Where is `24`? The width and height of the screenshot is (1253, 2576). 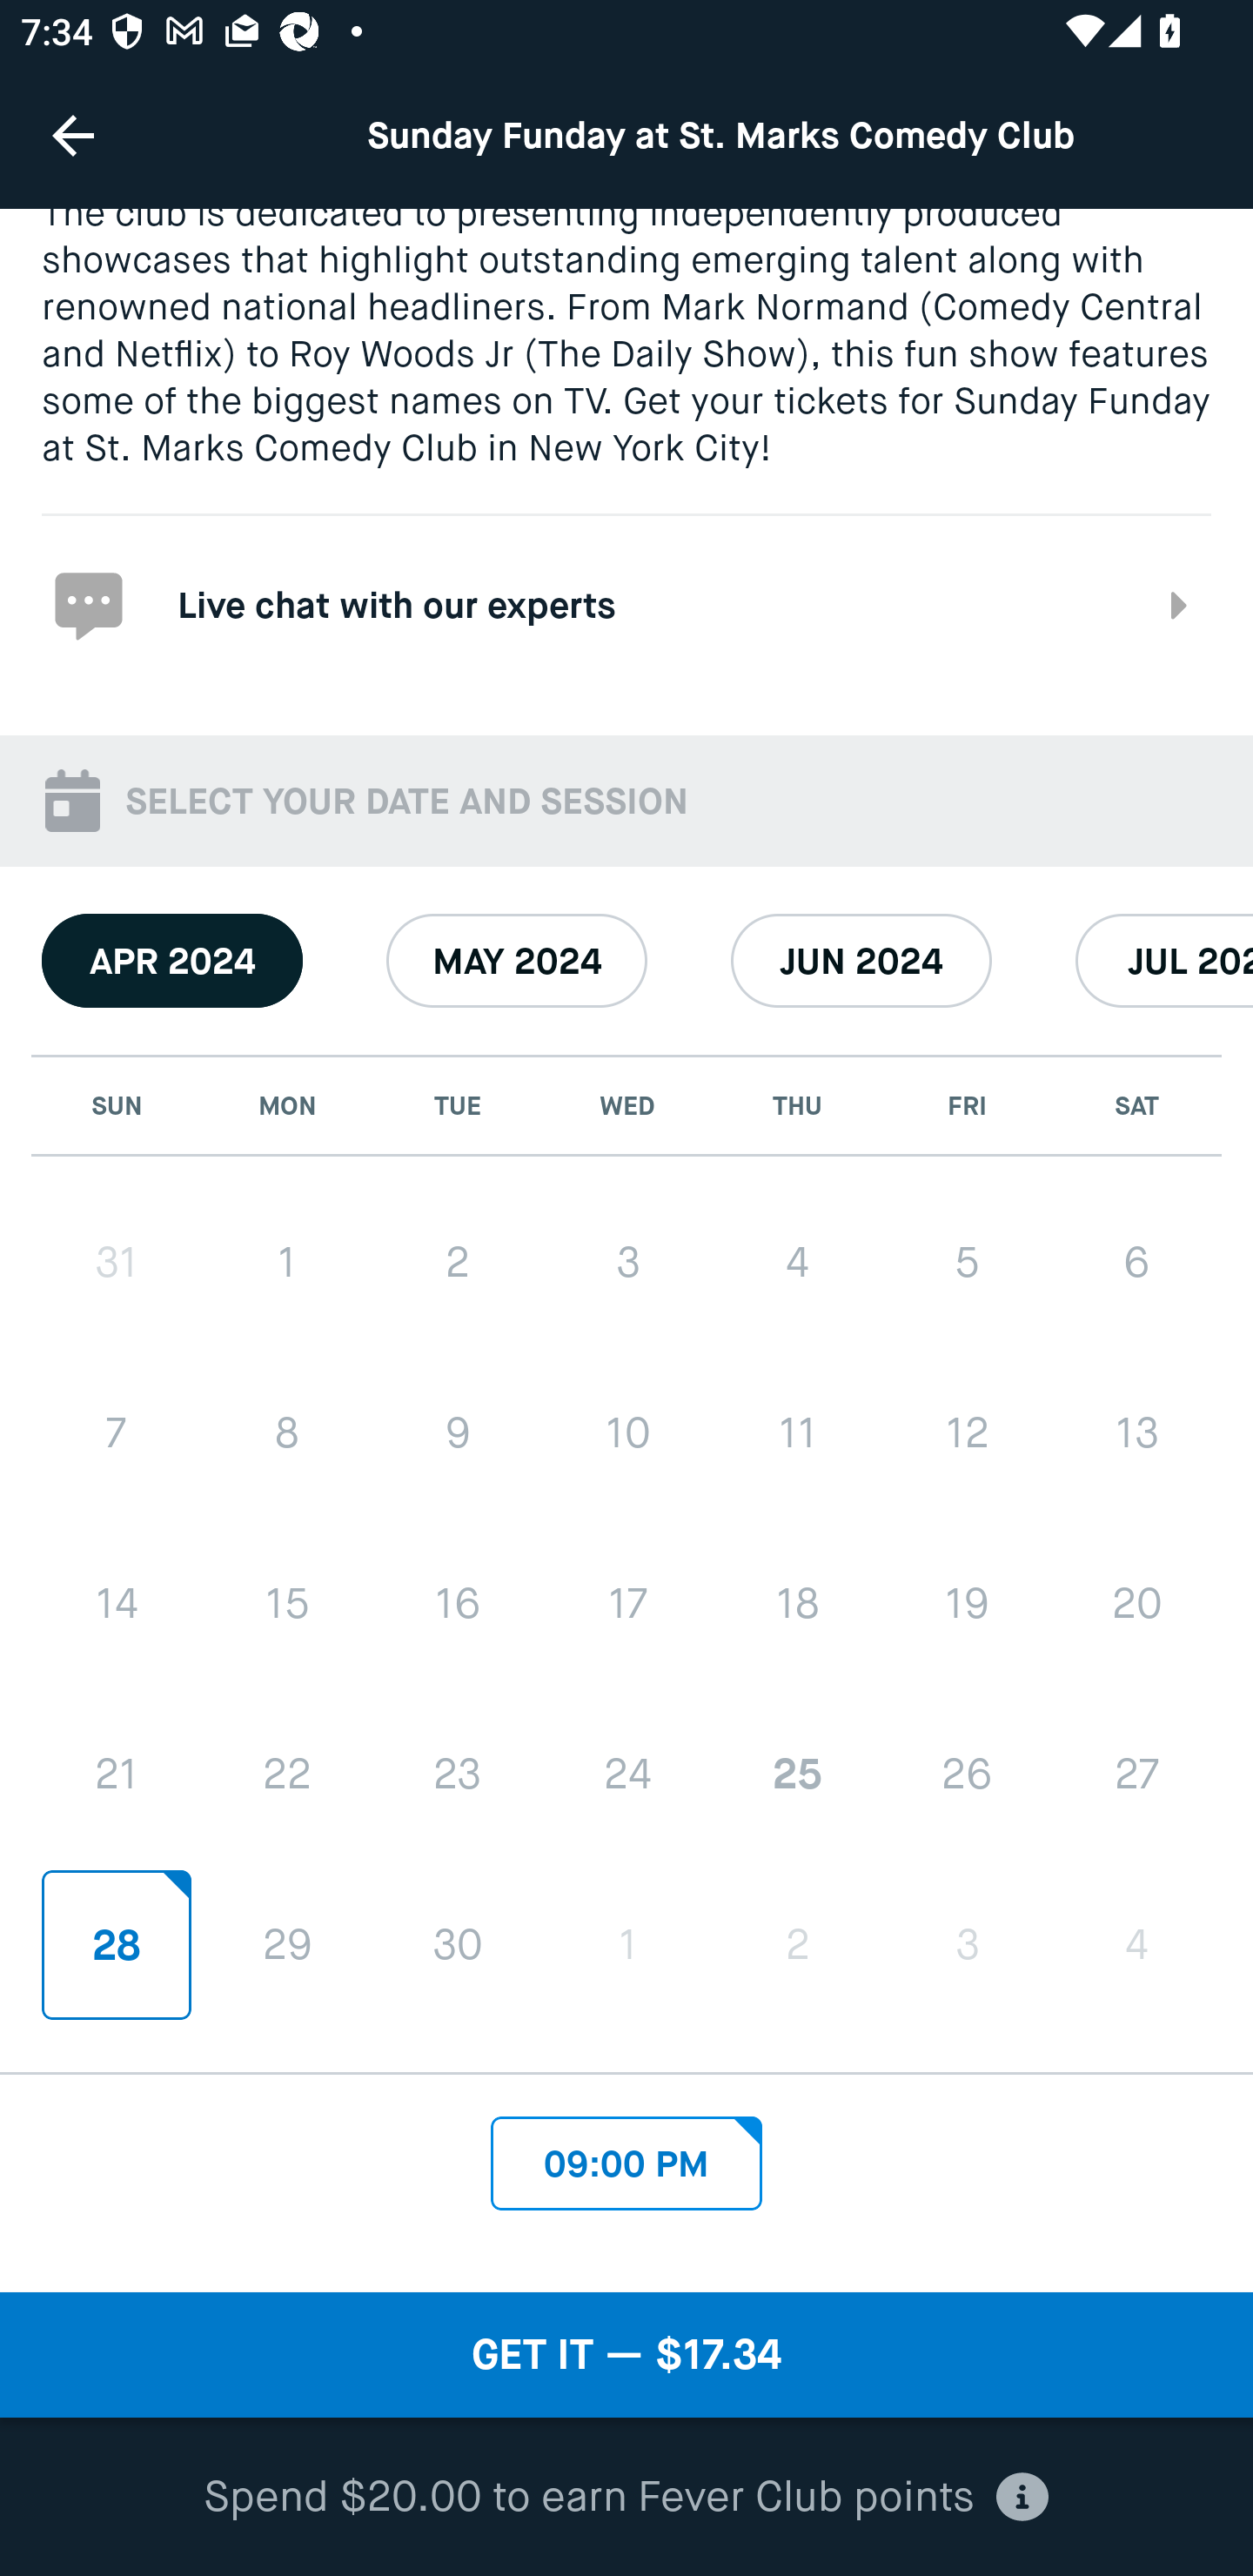
24 is located at coordinates (627, 1774).